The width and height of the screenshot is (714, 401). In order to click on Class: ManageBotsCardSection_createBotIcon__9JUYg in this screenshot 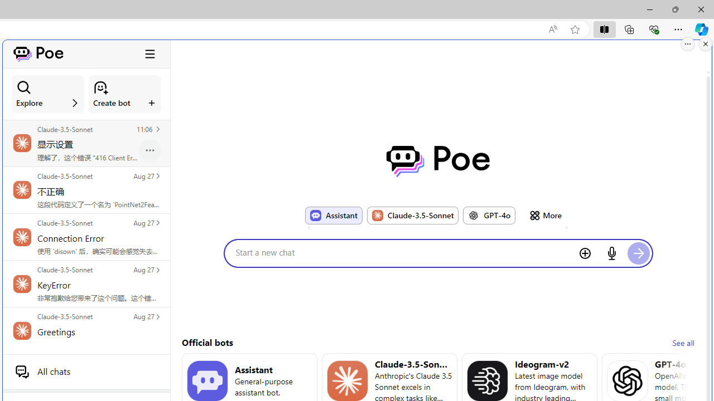, I will do `click(100, 87)`.